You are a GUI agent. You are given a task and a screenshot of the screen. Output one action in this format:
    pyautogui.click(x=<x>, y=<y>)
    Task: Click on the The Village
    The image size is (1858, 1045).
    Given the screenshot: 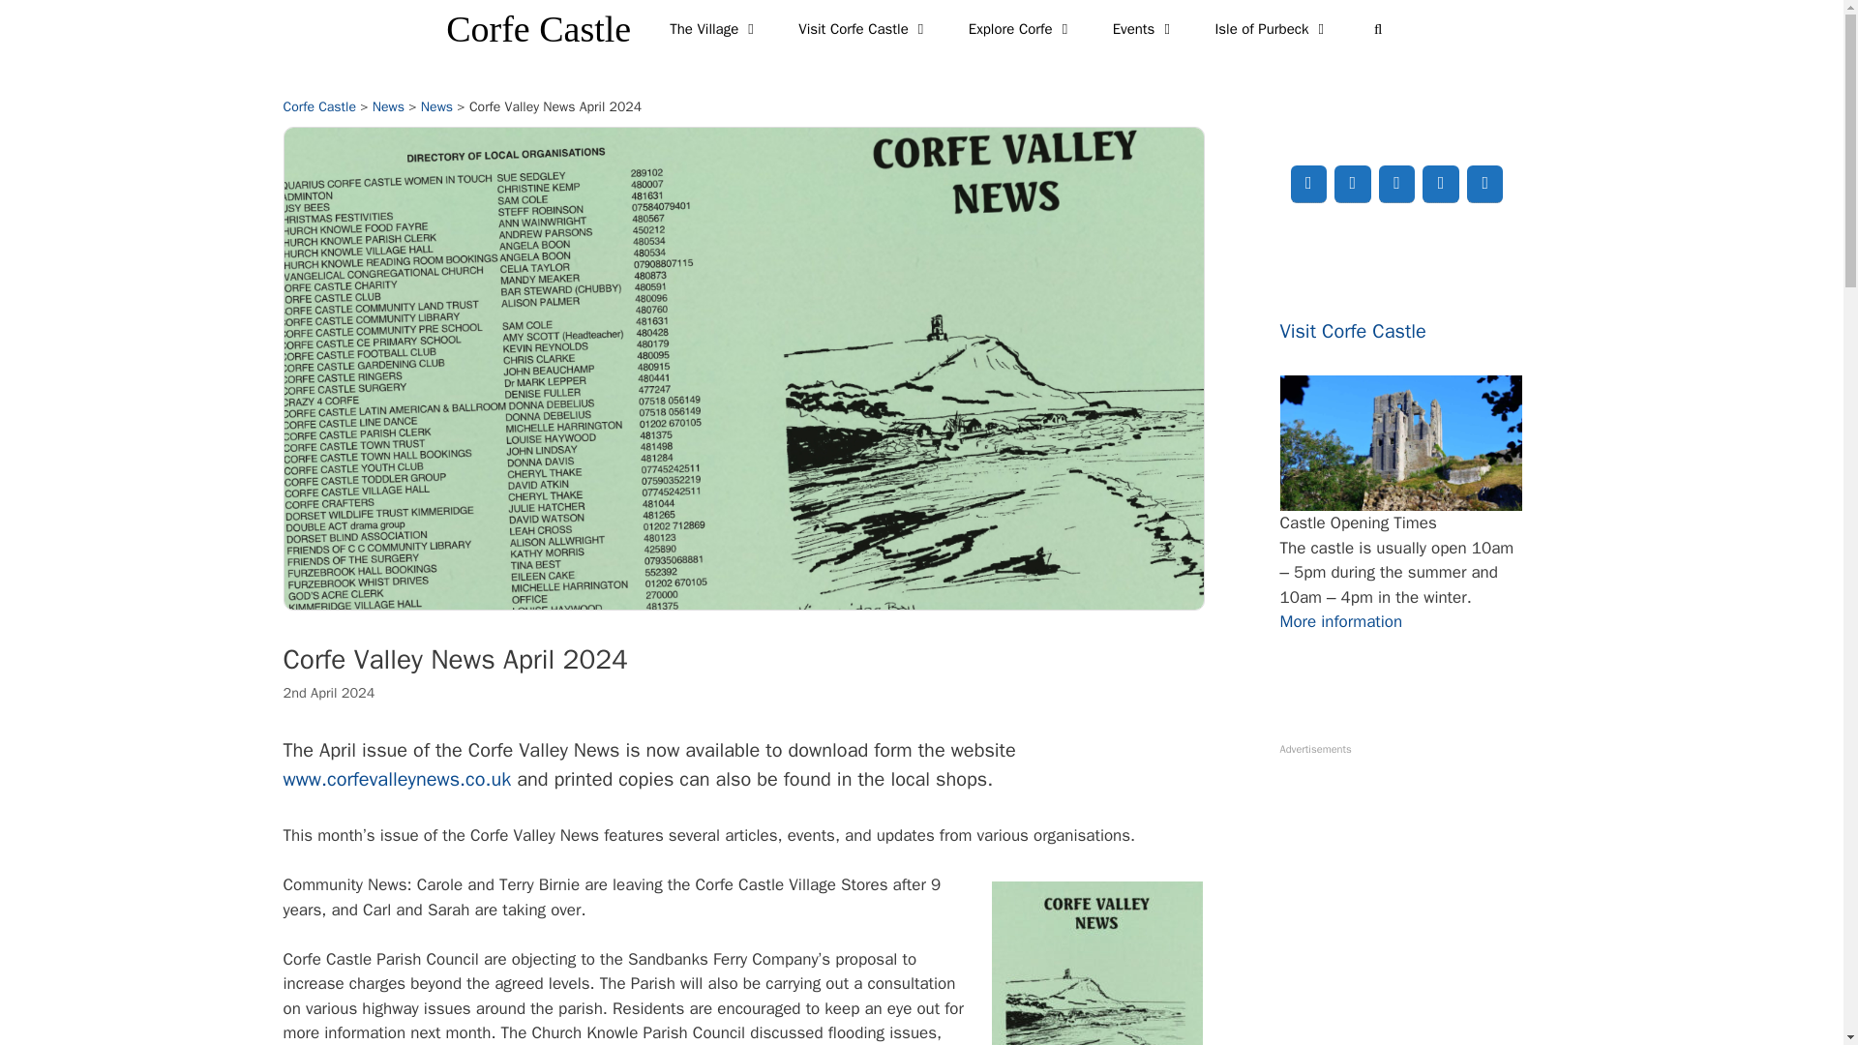 What is the action you would take?
    pyautogui.click(x=714, y=29)
    